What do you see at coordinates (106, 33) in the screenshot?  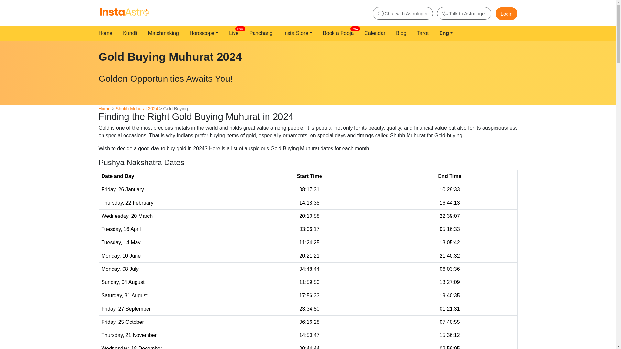 I see `Home` at bounding box center [106, 33].